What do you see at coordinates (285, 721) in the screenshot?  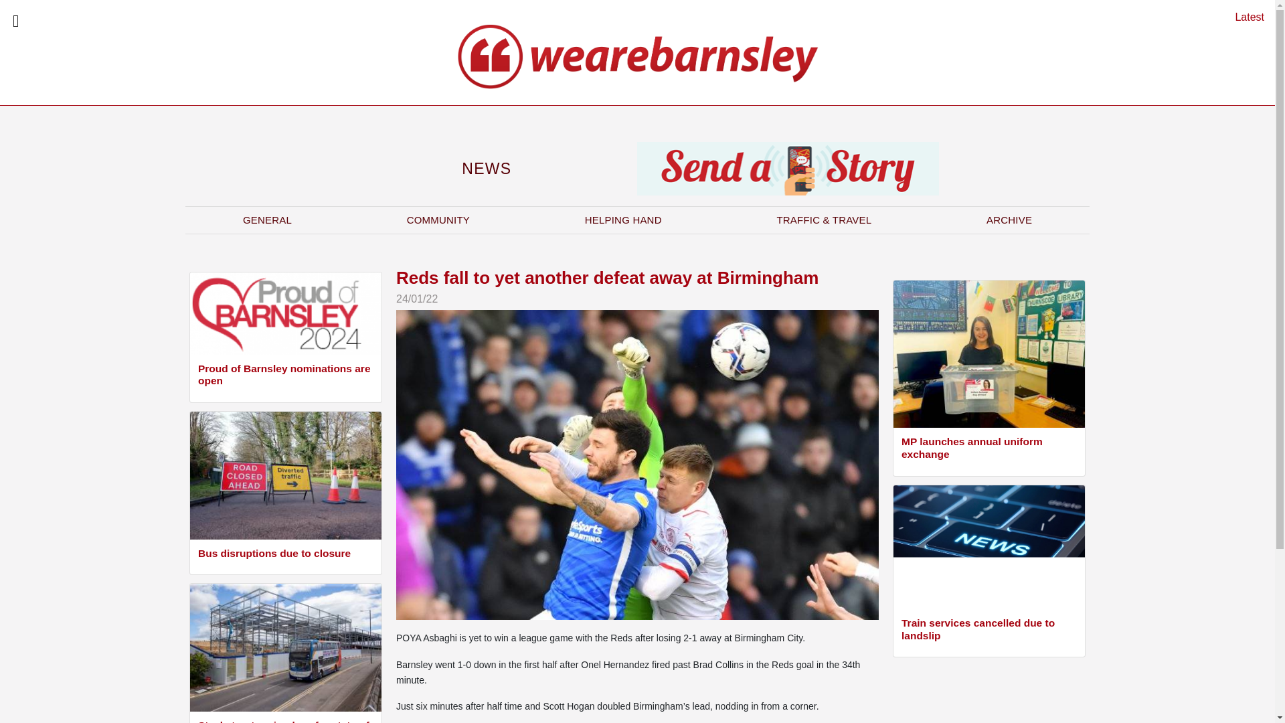 I see `Steel structure in place for state-of-the-art youth hub` at bounding box center [285, 721].